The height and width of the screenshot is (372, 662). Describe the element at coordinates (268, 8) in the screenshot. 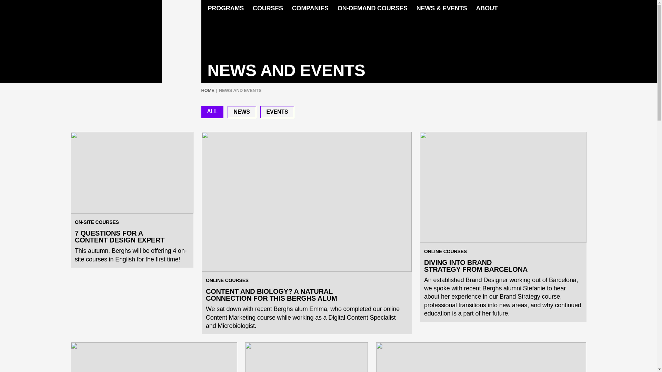

I see `COURSES` at that location.